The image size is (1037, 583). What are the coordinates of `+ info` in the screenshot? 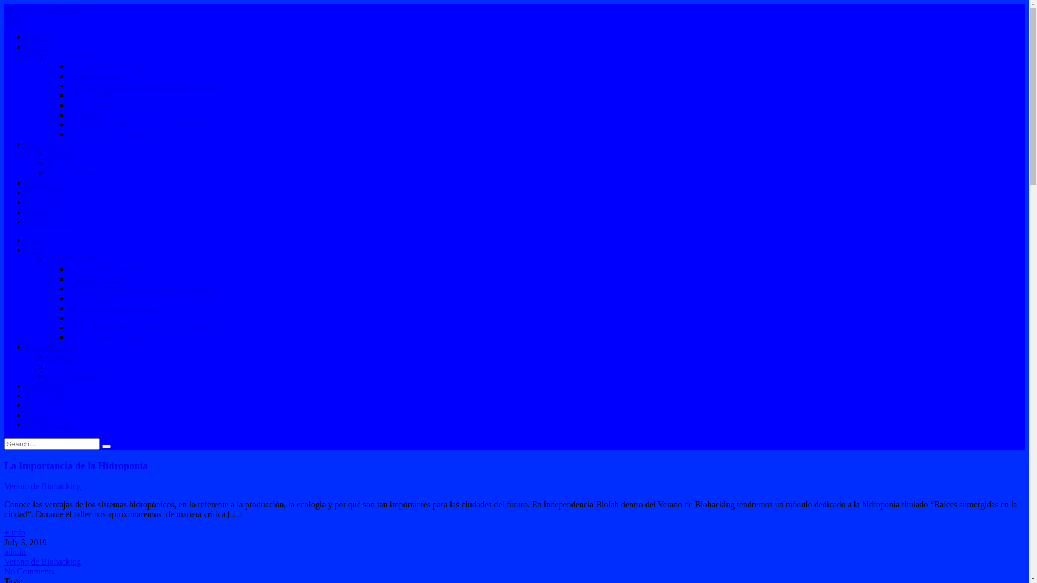 It's located at (514, 533).